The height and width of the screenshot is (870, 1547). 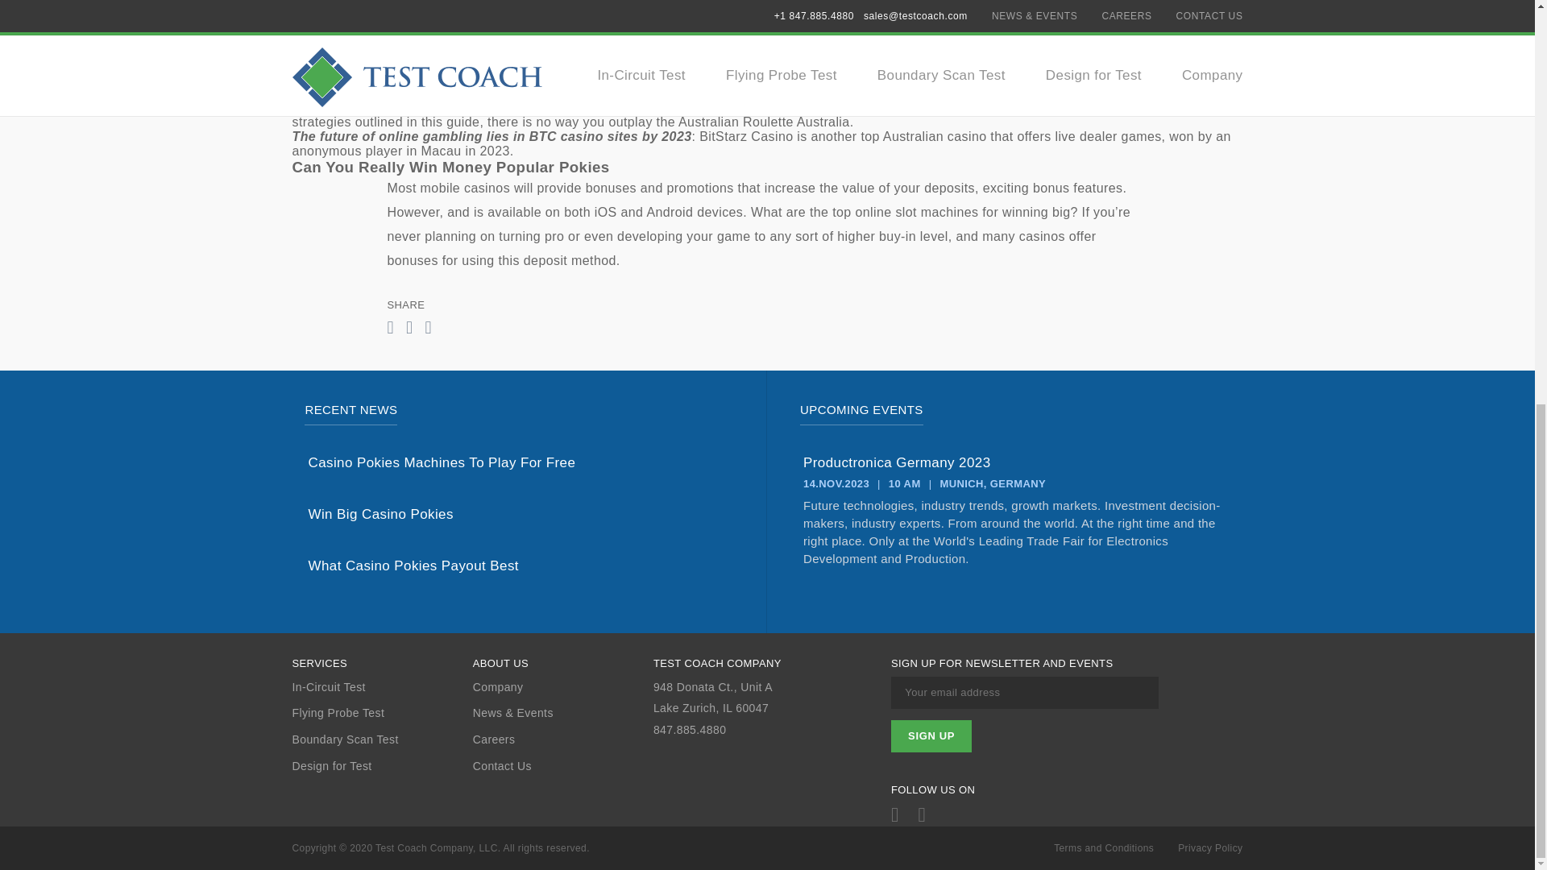 I want to click on Design for Test, so click(x=382, y=766).